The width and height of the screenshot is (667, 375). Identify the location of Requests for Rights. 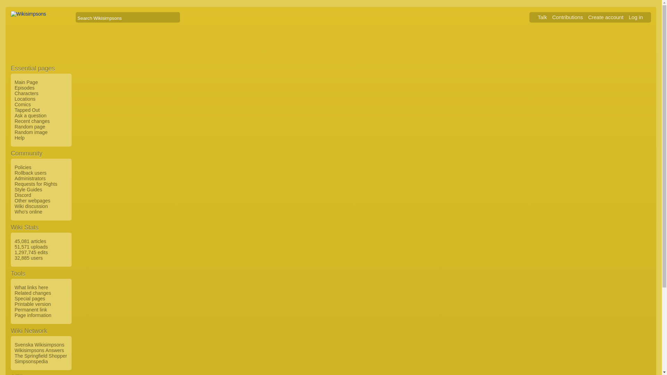
(35, 184).